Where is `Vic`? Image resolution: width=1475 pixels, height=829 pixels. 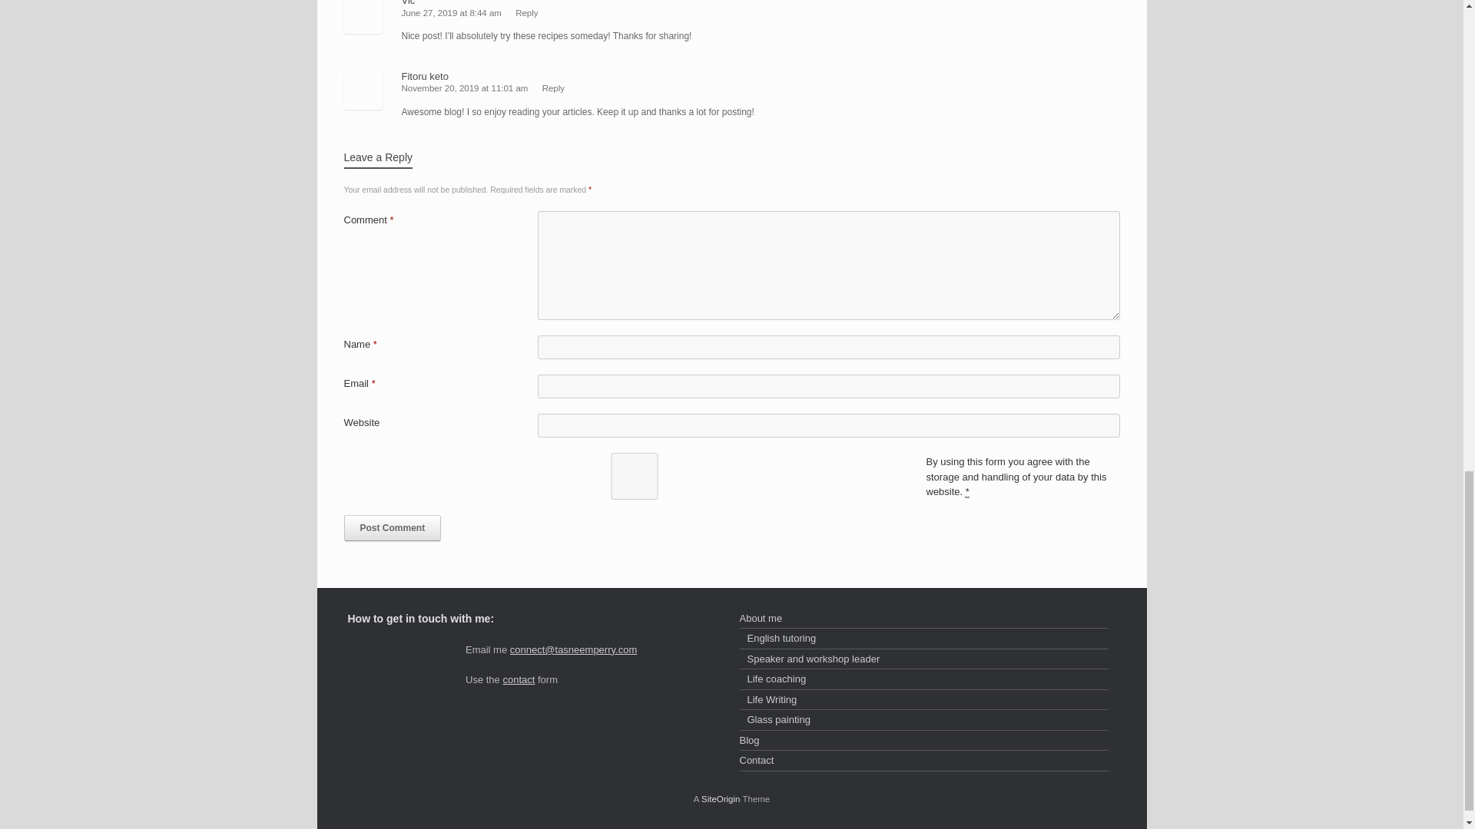
Vic is located at coordinates (407, 3).